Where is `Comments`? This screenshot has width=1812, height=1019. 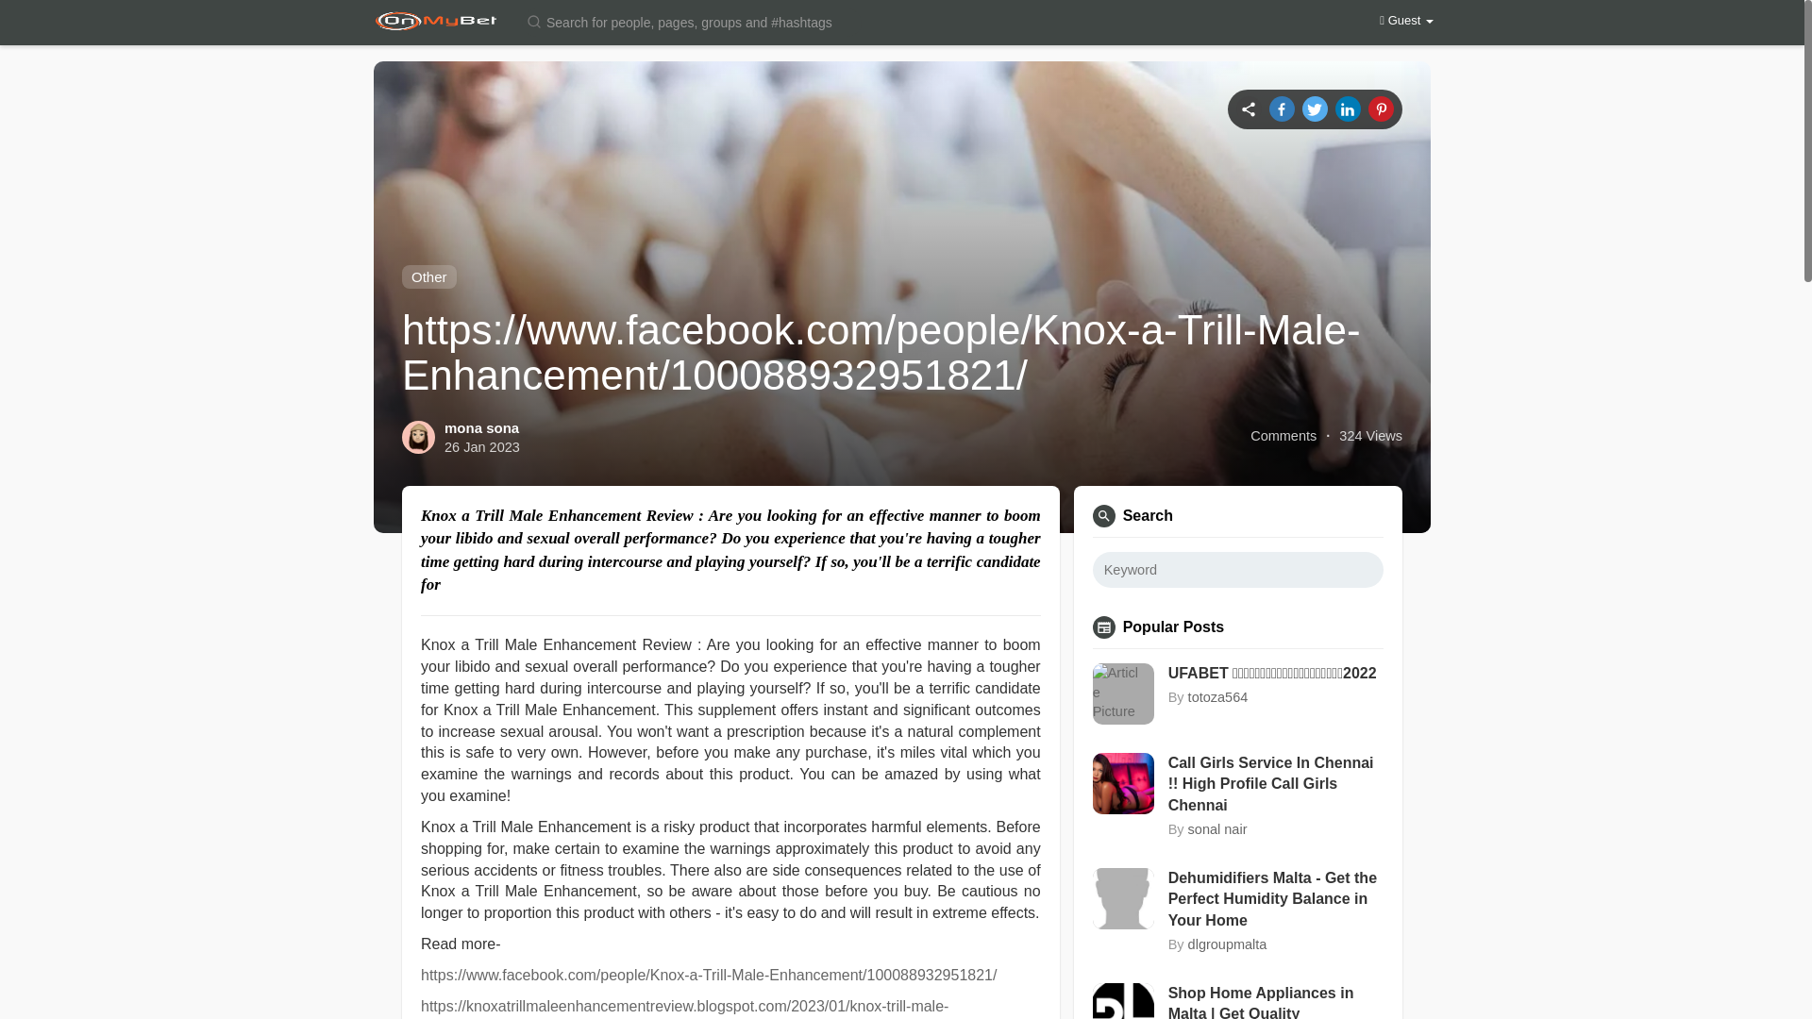
Comments is located at coordinates (1283, 436).